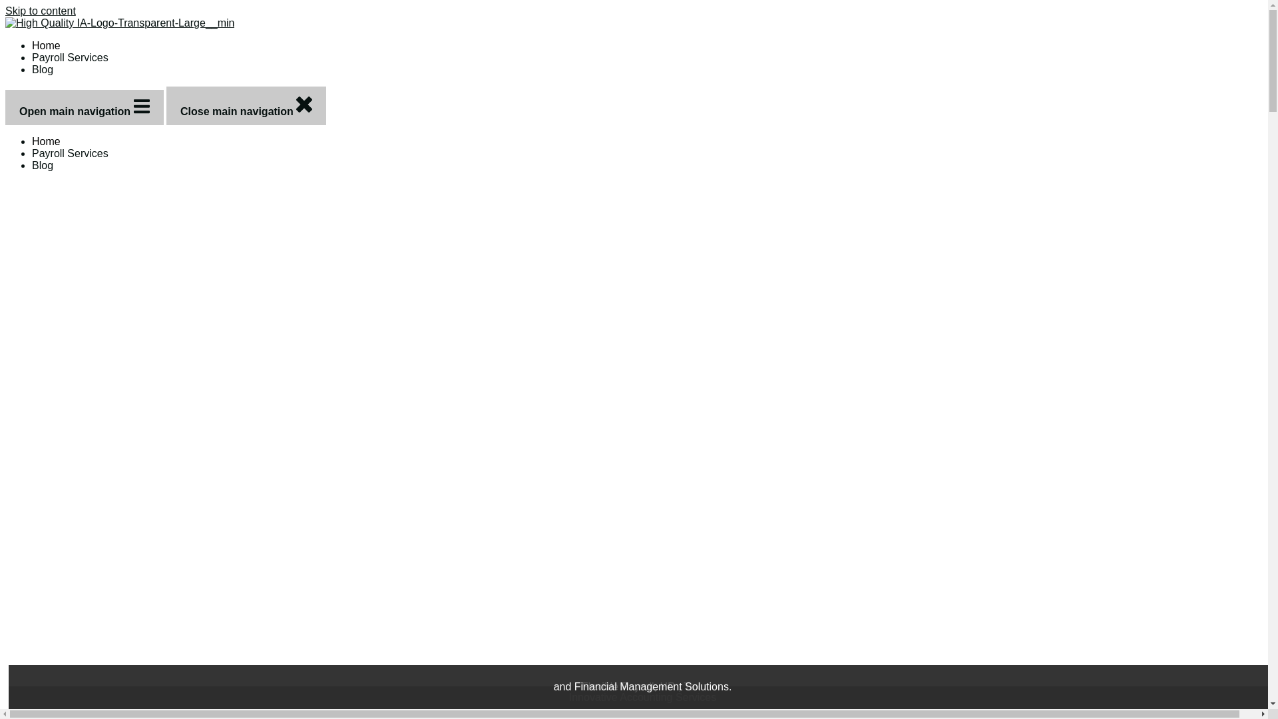  I want to click on Open main navigation, so click(84, 107).